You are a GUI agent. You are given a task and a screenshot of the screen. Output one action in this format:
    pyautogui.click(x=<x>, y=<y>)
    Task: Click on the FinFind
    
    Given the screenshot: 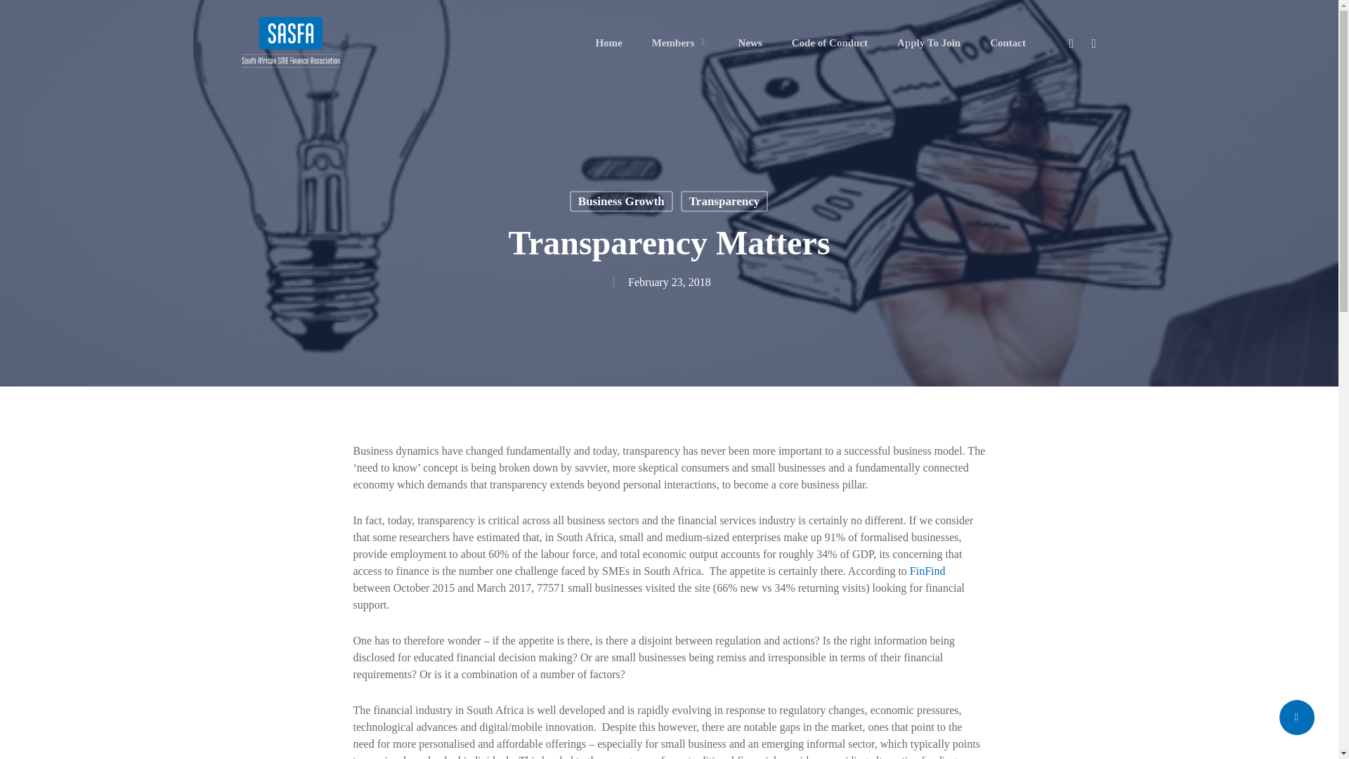 What is the action you would take?
    pyautogui.click(x=927, y=571)
    